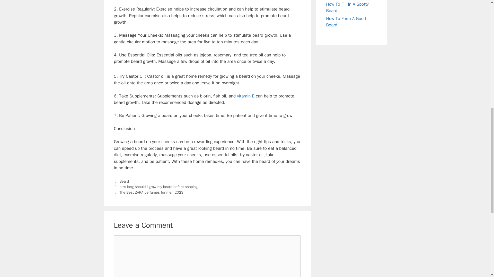 The height and width of the screenshot is (277, 494). I want to click on How To Fill In A Spotty Beard, so click(347, 7).